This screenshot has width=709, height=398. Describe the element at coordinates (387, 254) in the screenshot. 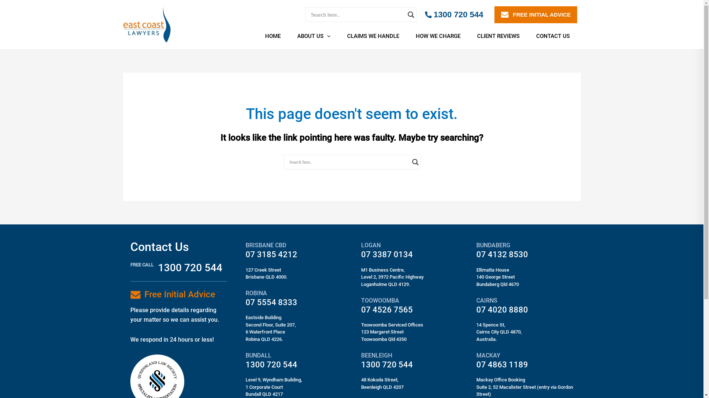

I see `07 3387 0134` at that location.